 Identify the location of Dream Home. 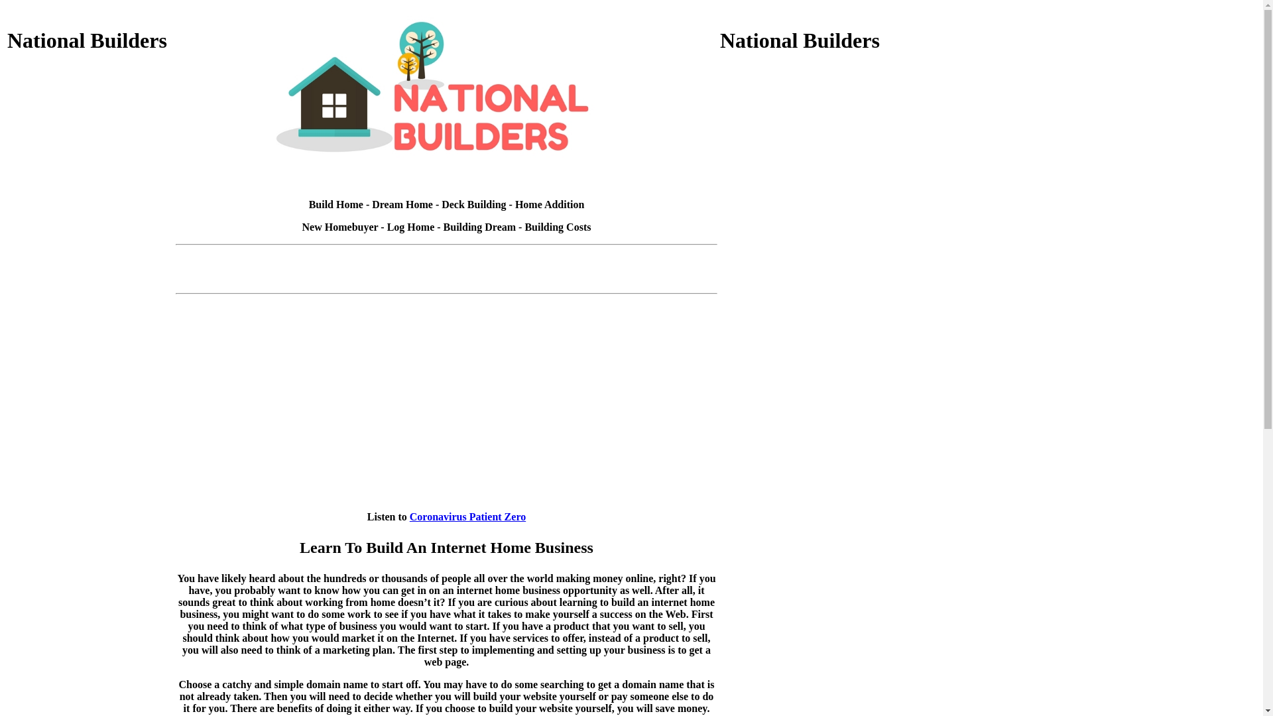
(402, 204).